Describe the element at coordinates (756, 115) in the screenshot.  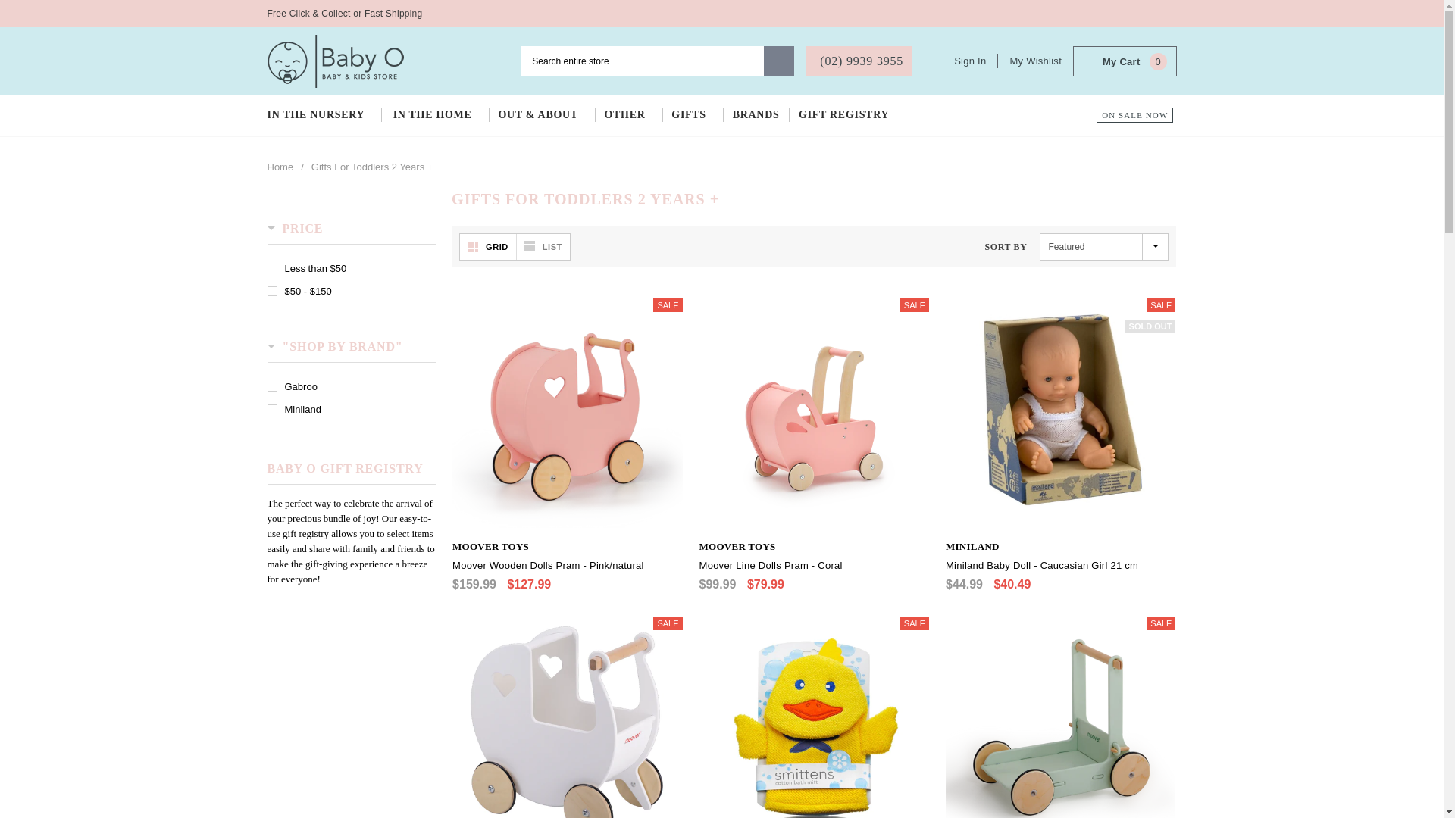
I see `BRANDS` at that location.